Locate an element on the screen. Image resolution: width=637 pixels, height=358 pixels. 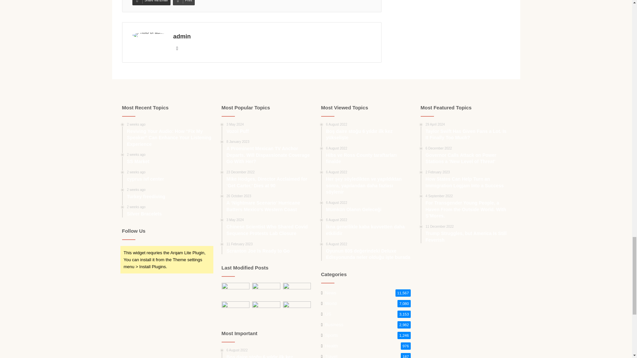
Share via Email is located at coordinates (151, 3).